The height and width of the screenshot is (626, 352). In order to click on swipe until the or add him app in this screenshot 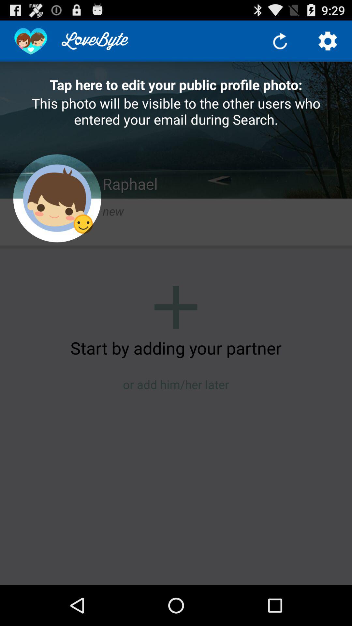, I will do `click(176, 384)`.